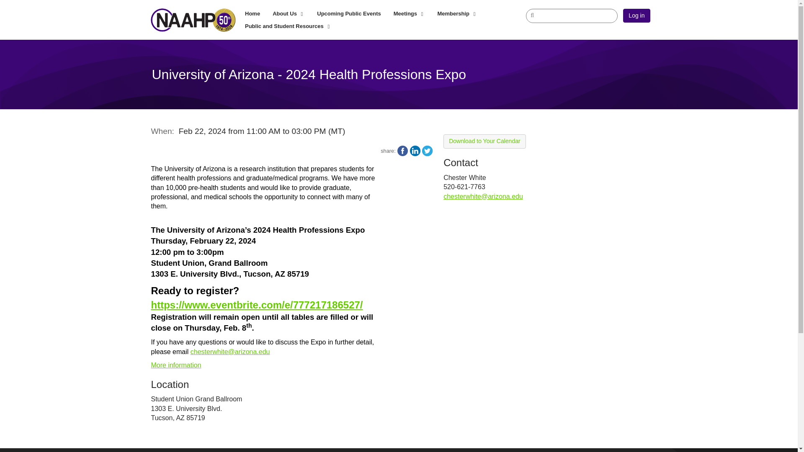 The height and width of the screenshot is (452, 804). What do you see at coordinates (427, 151) in the screenshot?
I see `Share on Twitter` at bounding box center [427, 151].